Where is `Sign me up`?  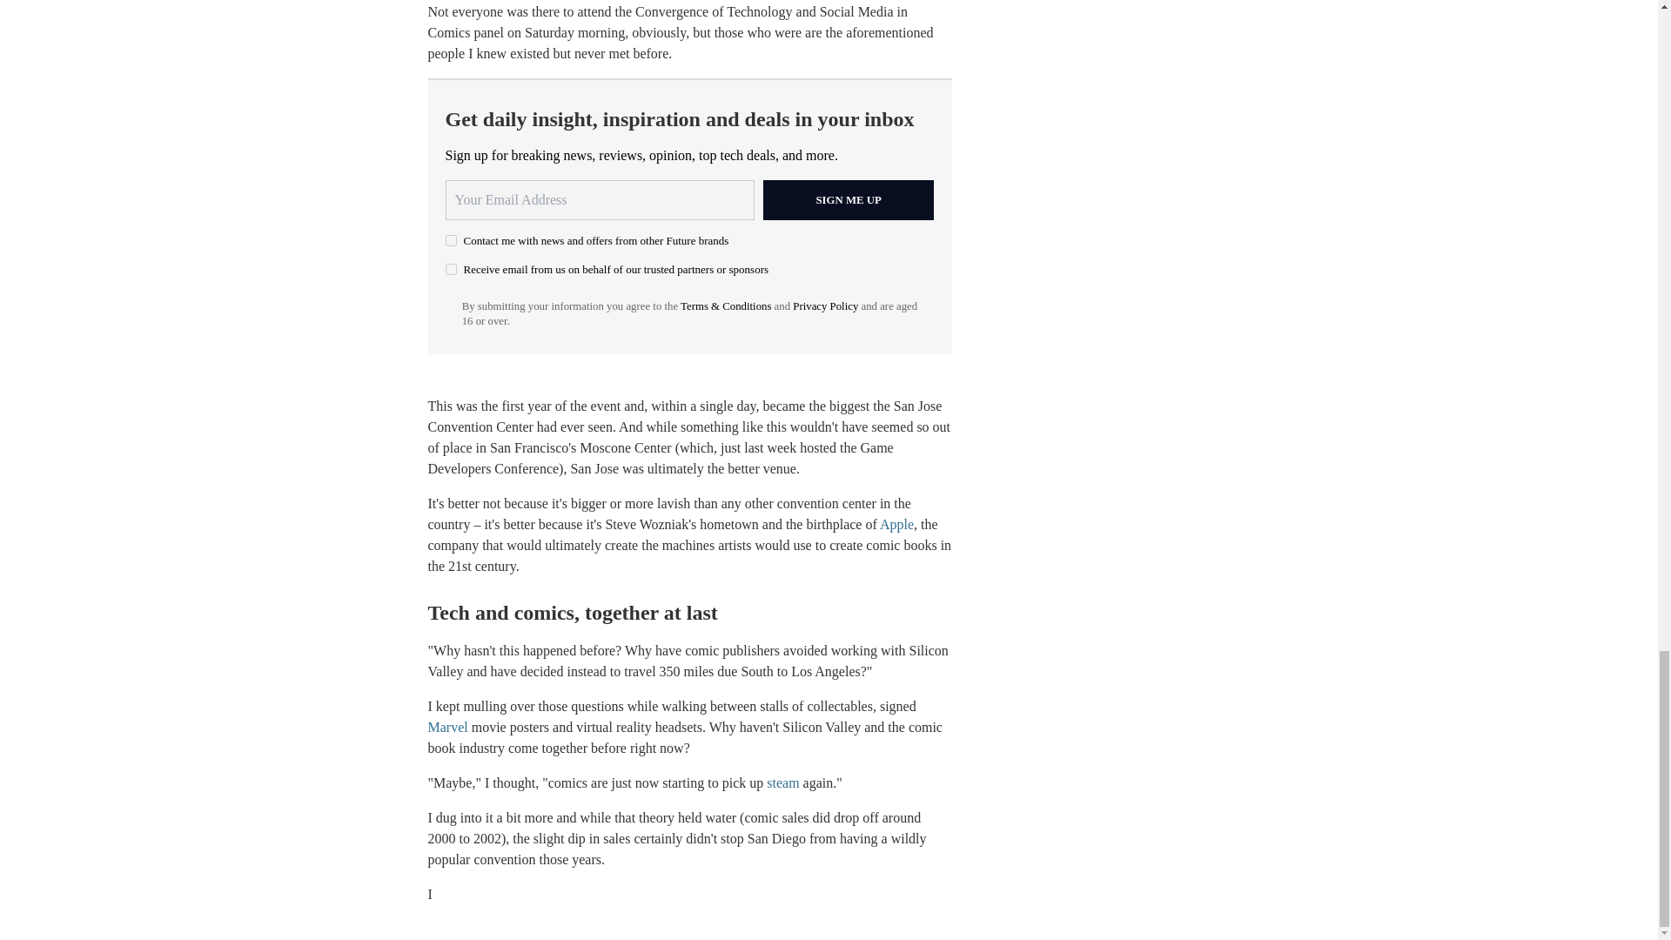 Sign me up is located at coordinates (849, 200).